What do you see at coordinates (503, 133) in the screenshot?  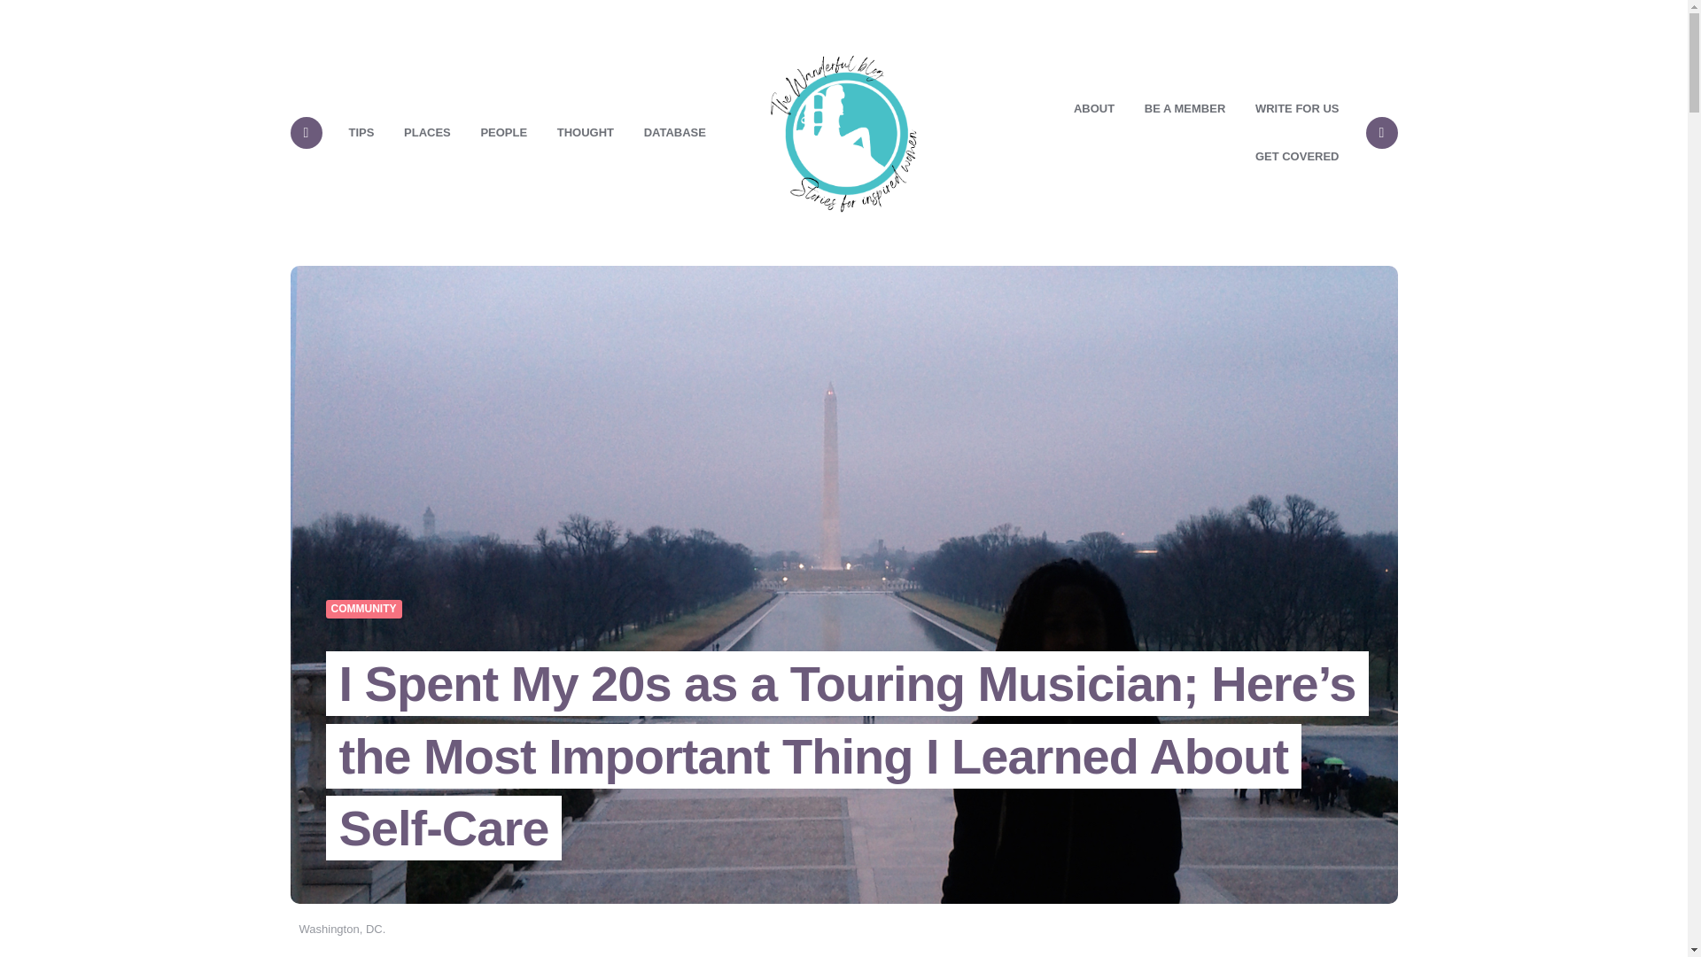 I see `PEOPLE` at bounding box center [503, 133].